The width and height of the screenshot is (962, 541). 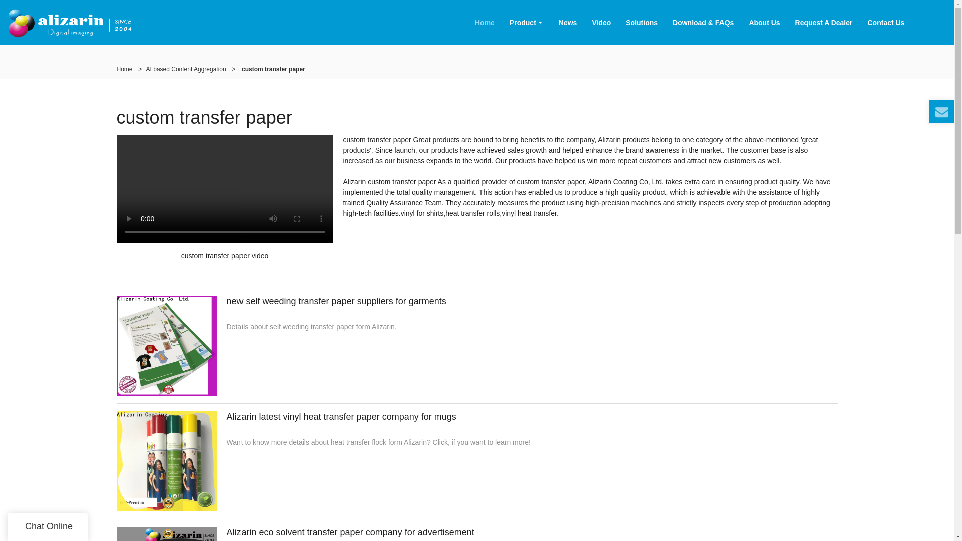 I want to click on About Us, so click(x=764, y=22).